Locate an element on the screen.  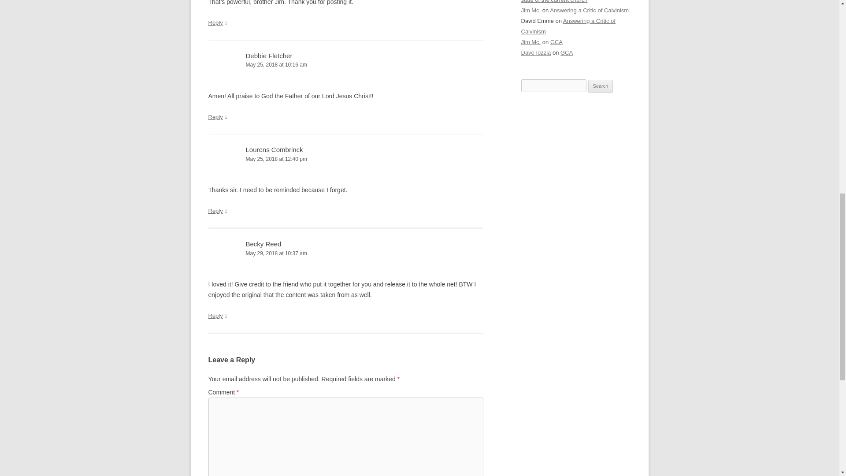
May 25, 2018 at 12:40 pm is located at coordinates (345, 159).